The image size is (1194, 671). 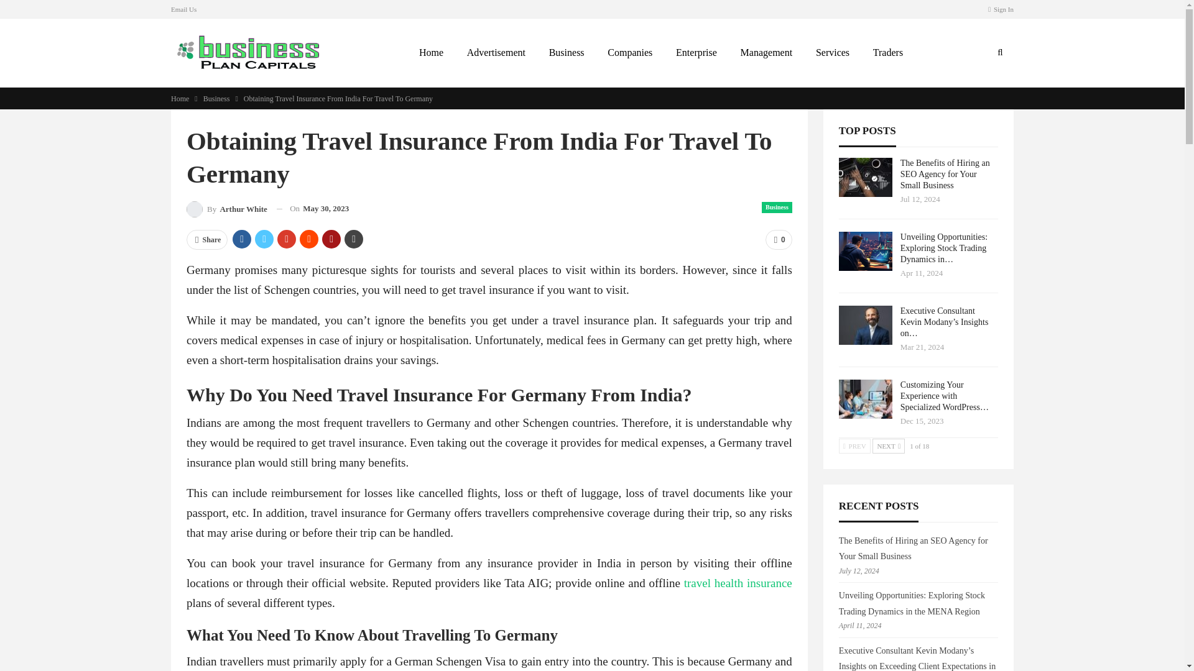 What do you see at coordinates (226, 209) in the screenshot?
I see `By Arthur White` at bounding box center [226, 209].